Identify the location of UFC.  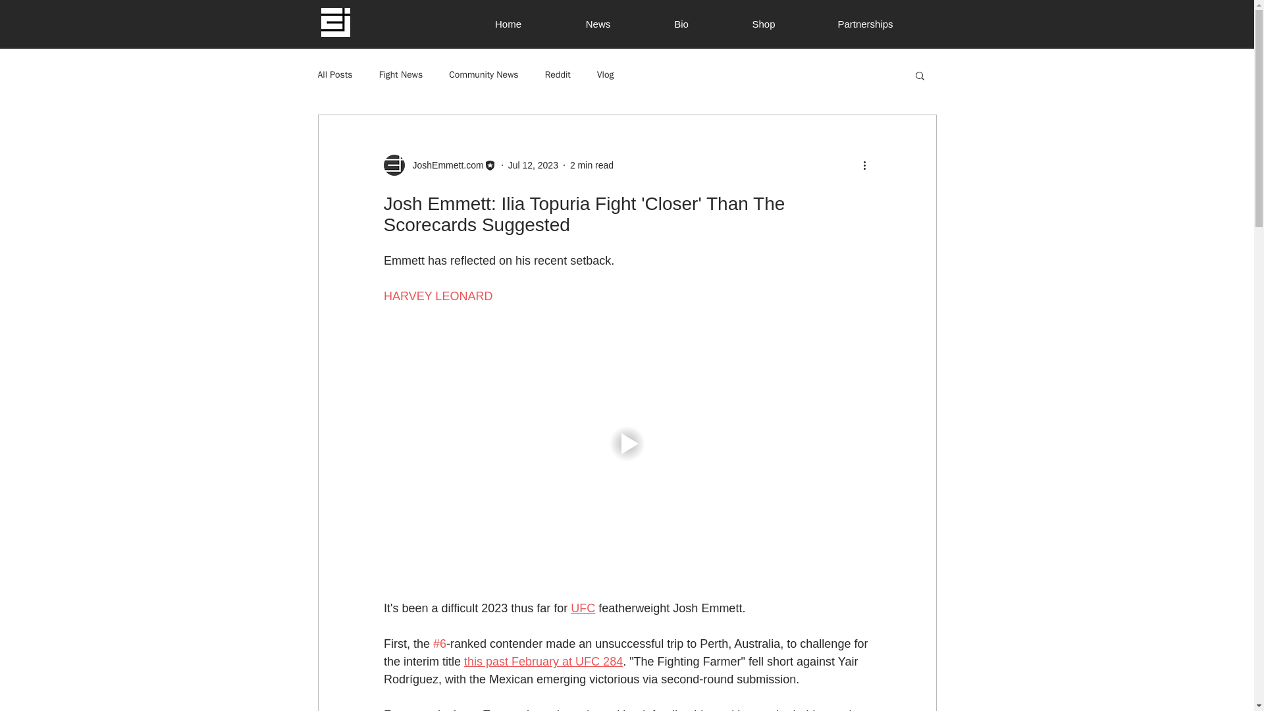
(583, 608).